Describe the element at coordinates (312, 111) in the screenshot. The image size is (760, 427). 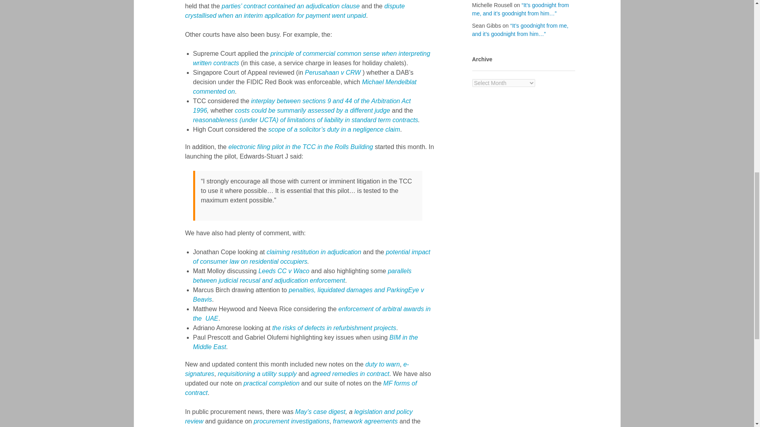
I see `costs could be summarily assessed by a different judge` at that location.